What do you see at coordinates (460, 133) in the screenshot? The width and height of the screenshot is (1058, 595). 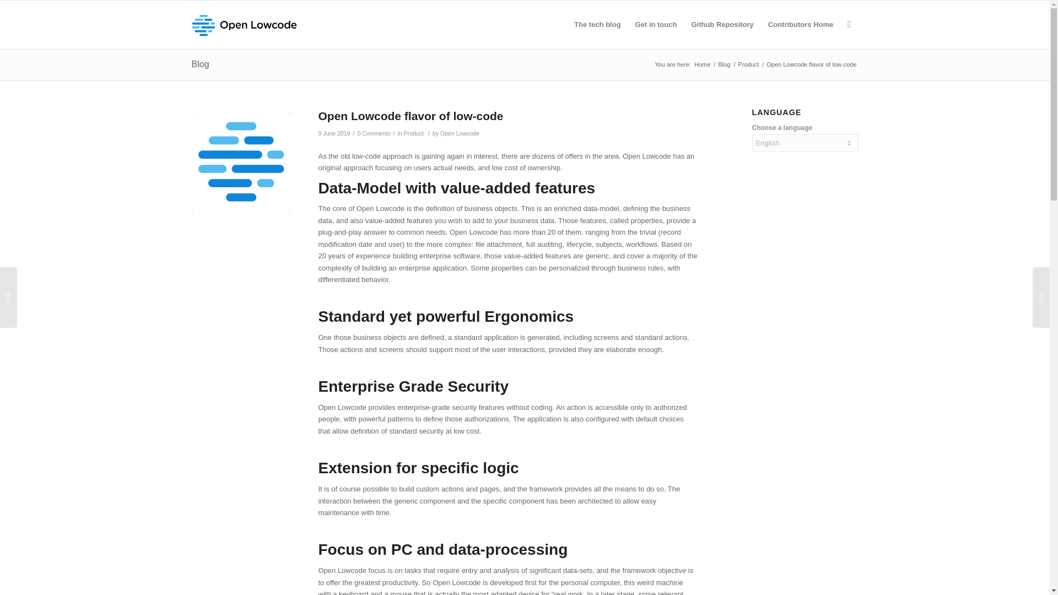 I see `Open Lowcode` at bounding box center [460, 133].